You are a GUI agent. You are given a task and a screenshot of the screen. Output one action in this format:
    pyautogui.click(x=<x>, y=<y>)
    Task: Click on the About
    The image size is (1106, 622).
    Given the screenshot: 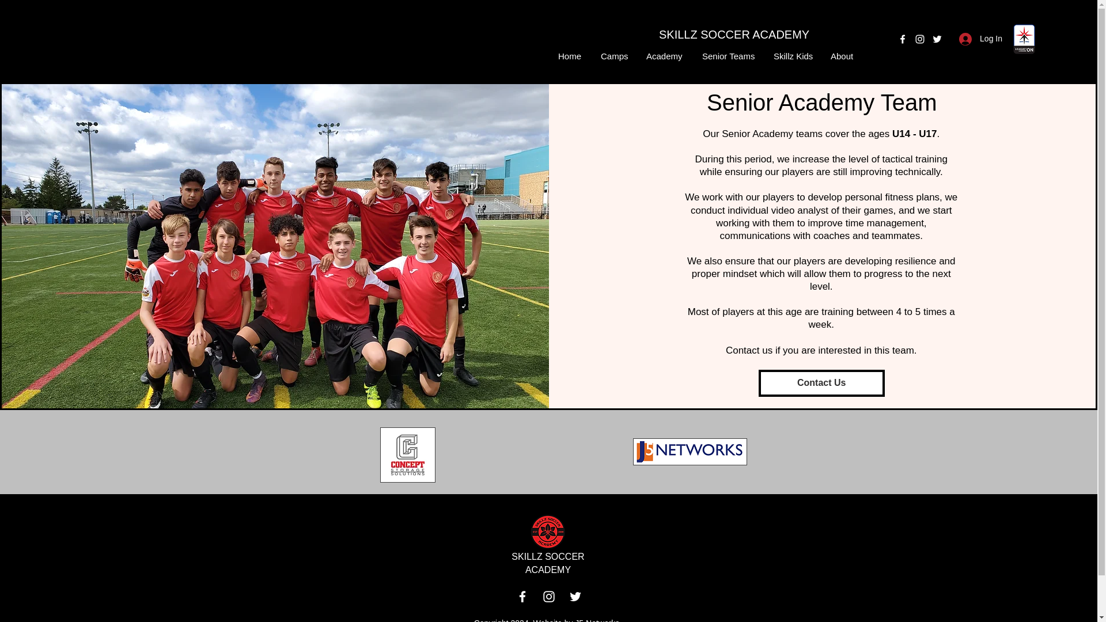 What is the action you would take?
    pyautogui.click(x=842, y=55)
    